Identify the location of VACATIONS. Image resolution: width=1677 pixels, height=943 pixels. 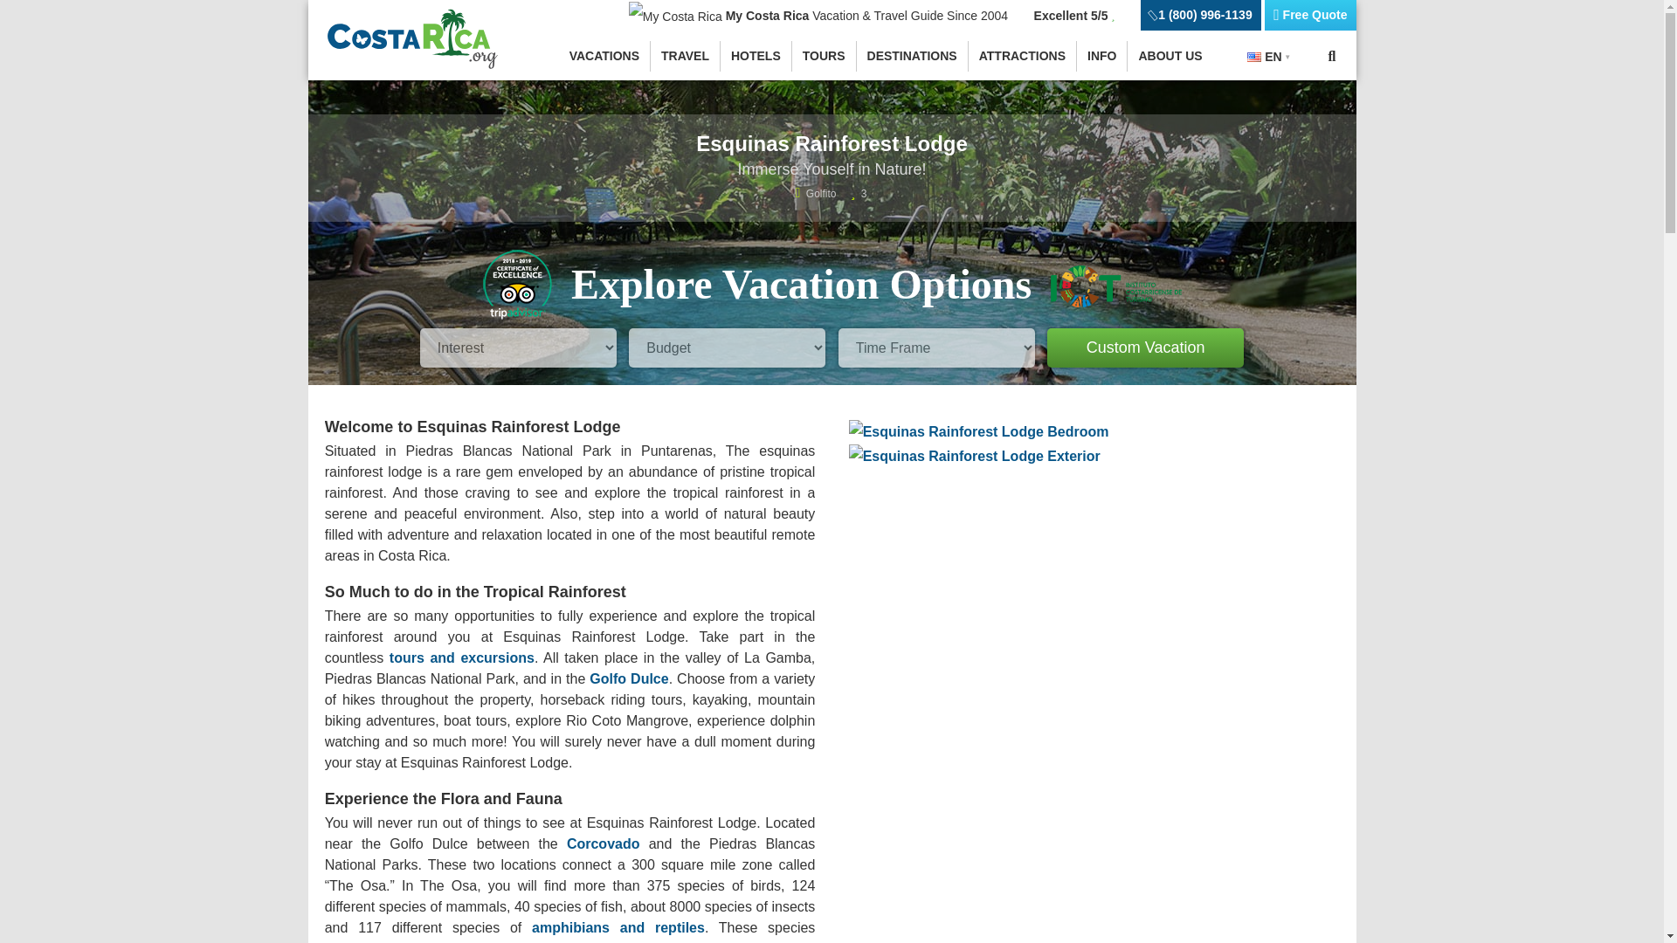
(604, 56).